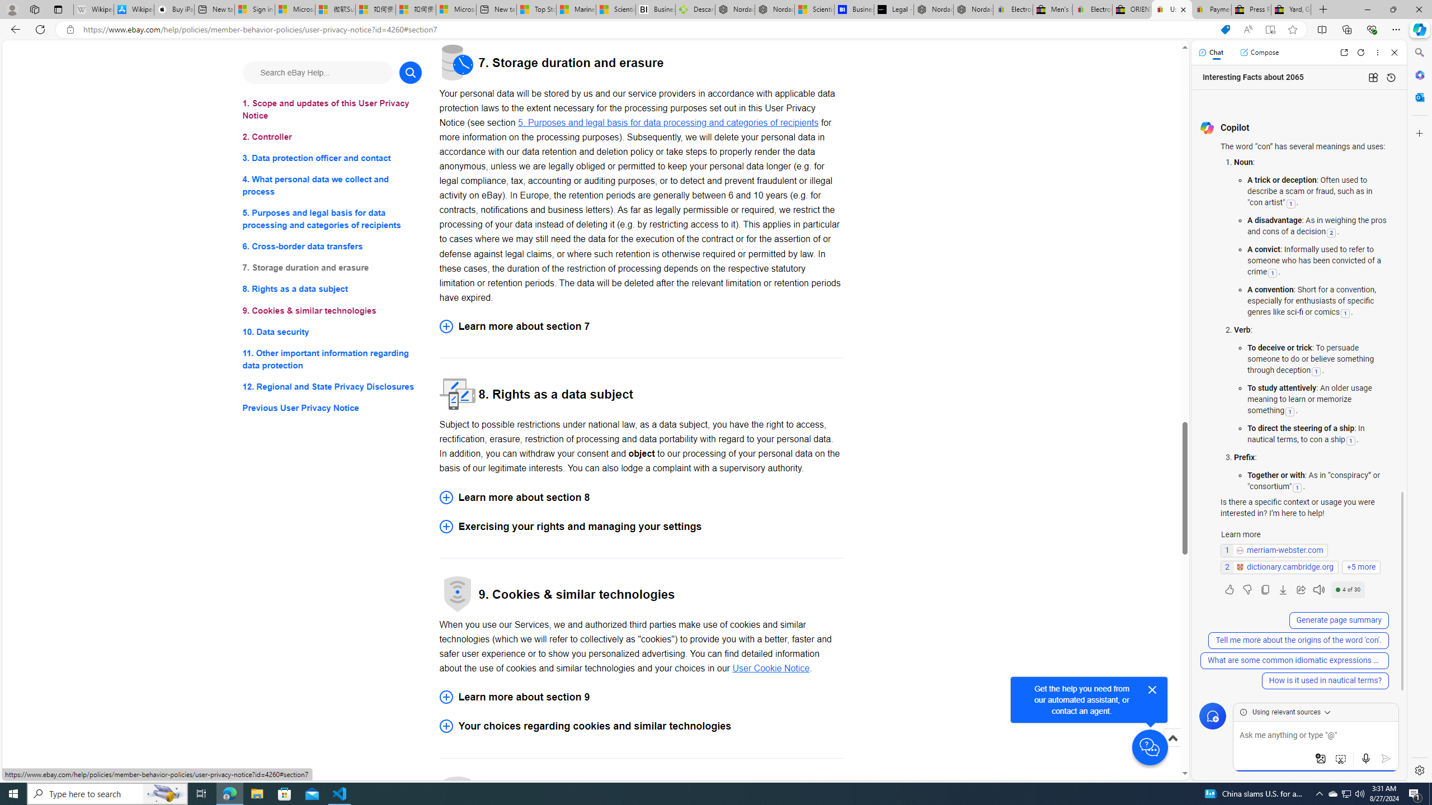  I want to click on Previous User Privacy Notice, so click(332, 408).